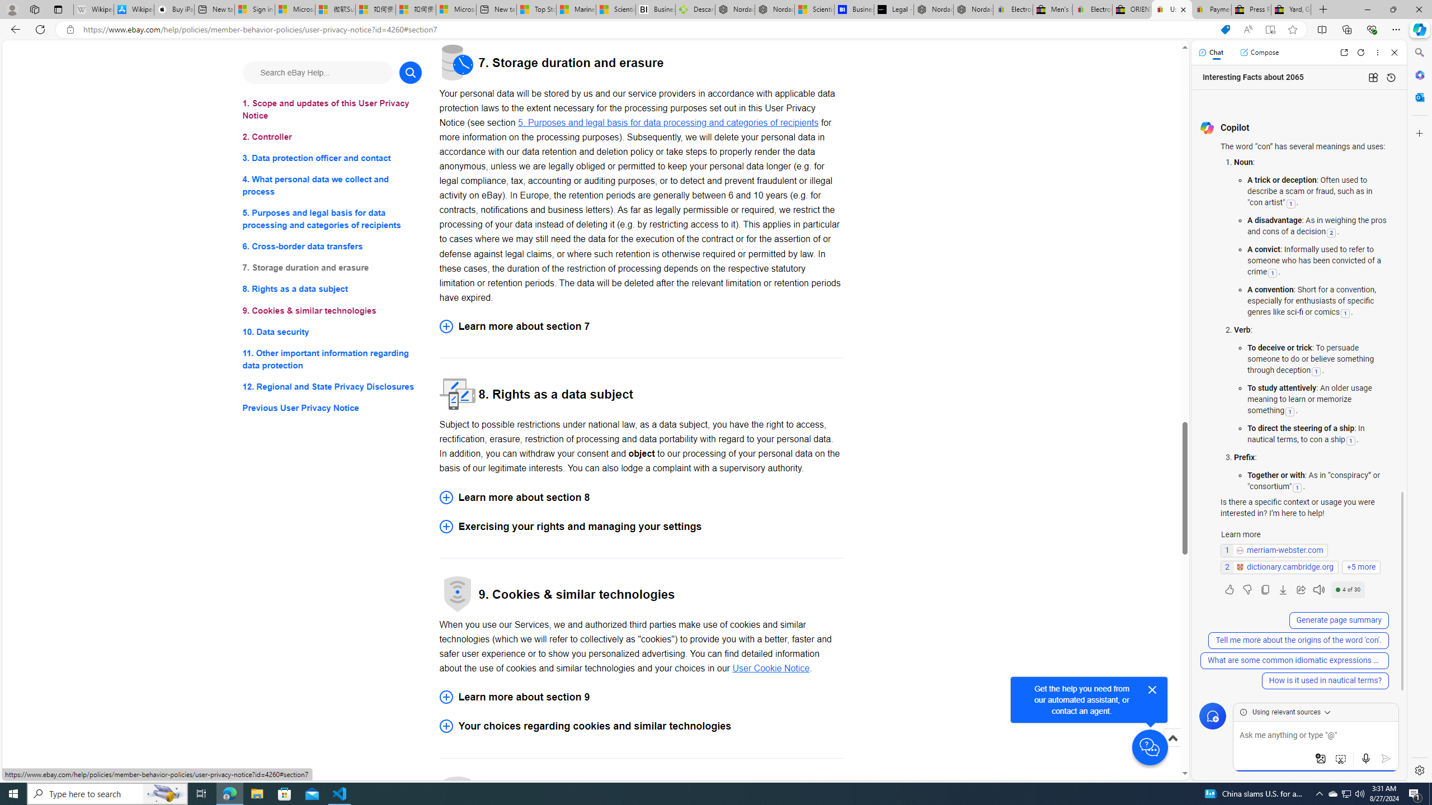  I want to click on Previous User Privacy Notice, so click(332, 408).